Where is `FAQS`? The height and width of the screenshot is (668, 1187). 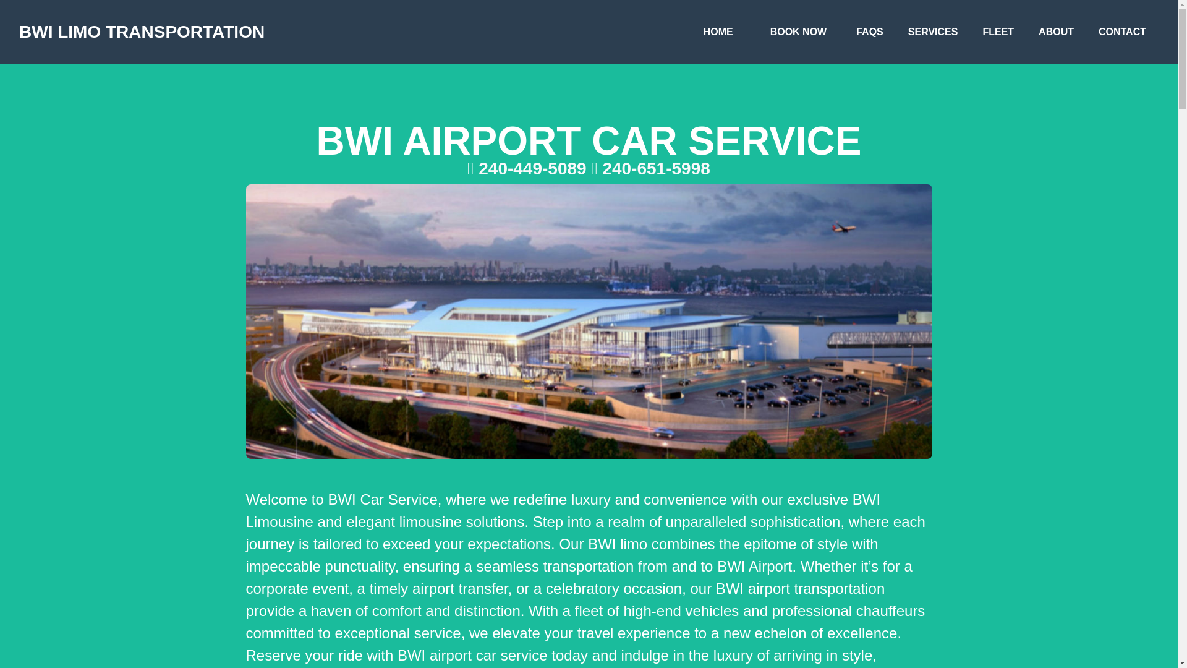 FAQS is located at coordinates (869, 32).